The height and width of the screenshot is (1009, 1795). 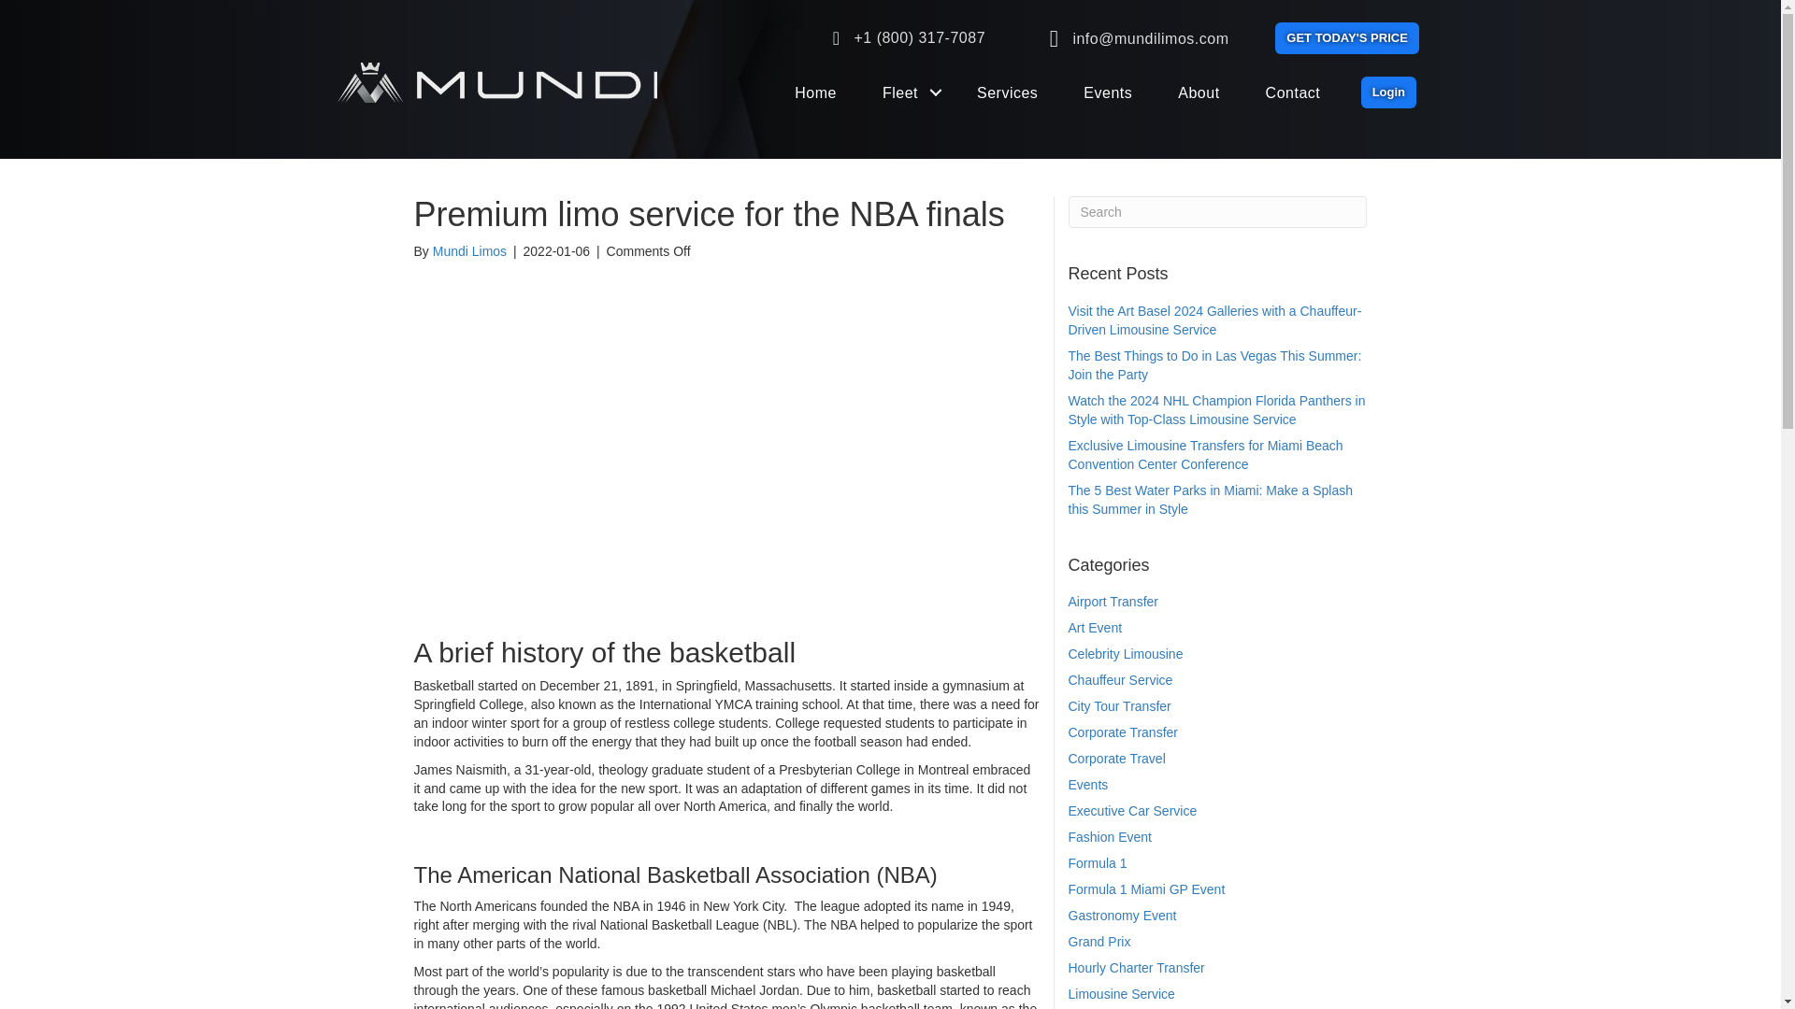 What do you see at coordinates (469, 250) in the screenshot?
I see `Mundi Limos` at bounding box center [469, 250].